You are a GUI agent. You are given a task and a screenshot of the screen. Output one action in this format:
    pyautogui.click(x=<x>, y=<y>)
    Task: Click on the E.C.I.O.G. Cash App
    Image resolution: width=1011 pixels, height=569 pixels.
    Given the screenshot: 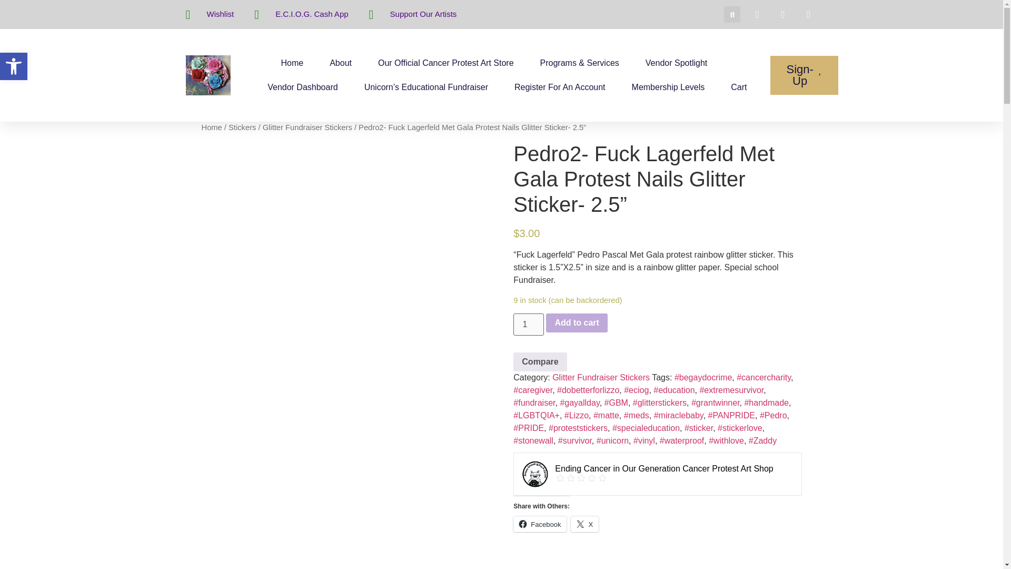 What is the action you would take?
    pyautogui.click(x=301, y=15)
    